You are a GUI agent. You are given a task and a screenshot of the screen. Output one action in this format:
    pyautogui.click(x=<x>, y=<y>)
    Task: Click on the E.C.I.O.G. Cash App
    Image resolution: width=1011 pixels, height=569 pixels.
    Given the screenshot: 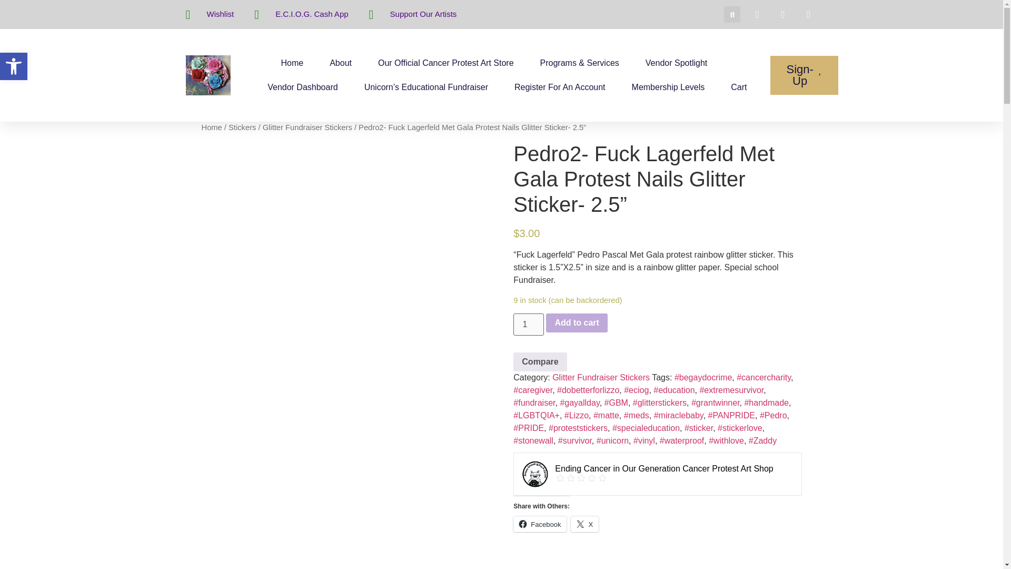 What is the action you would take?
    pyautogui.click(x=301, y=15)
    